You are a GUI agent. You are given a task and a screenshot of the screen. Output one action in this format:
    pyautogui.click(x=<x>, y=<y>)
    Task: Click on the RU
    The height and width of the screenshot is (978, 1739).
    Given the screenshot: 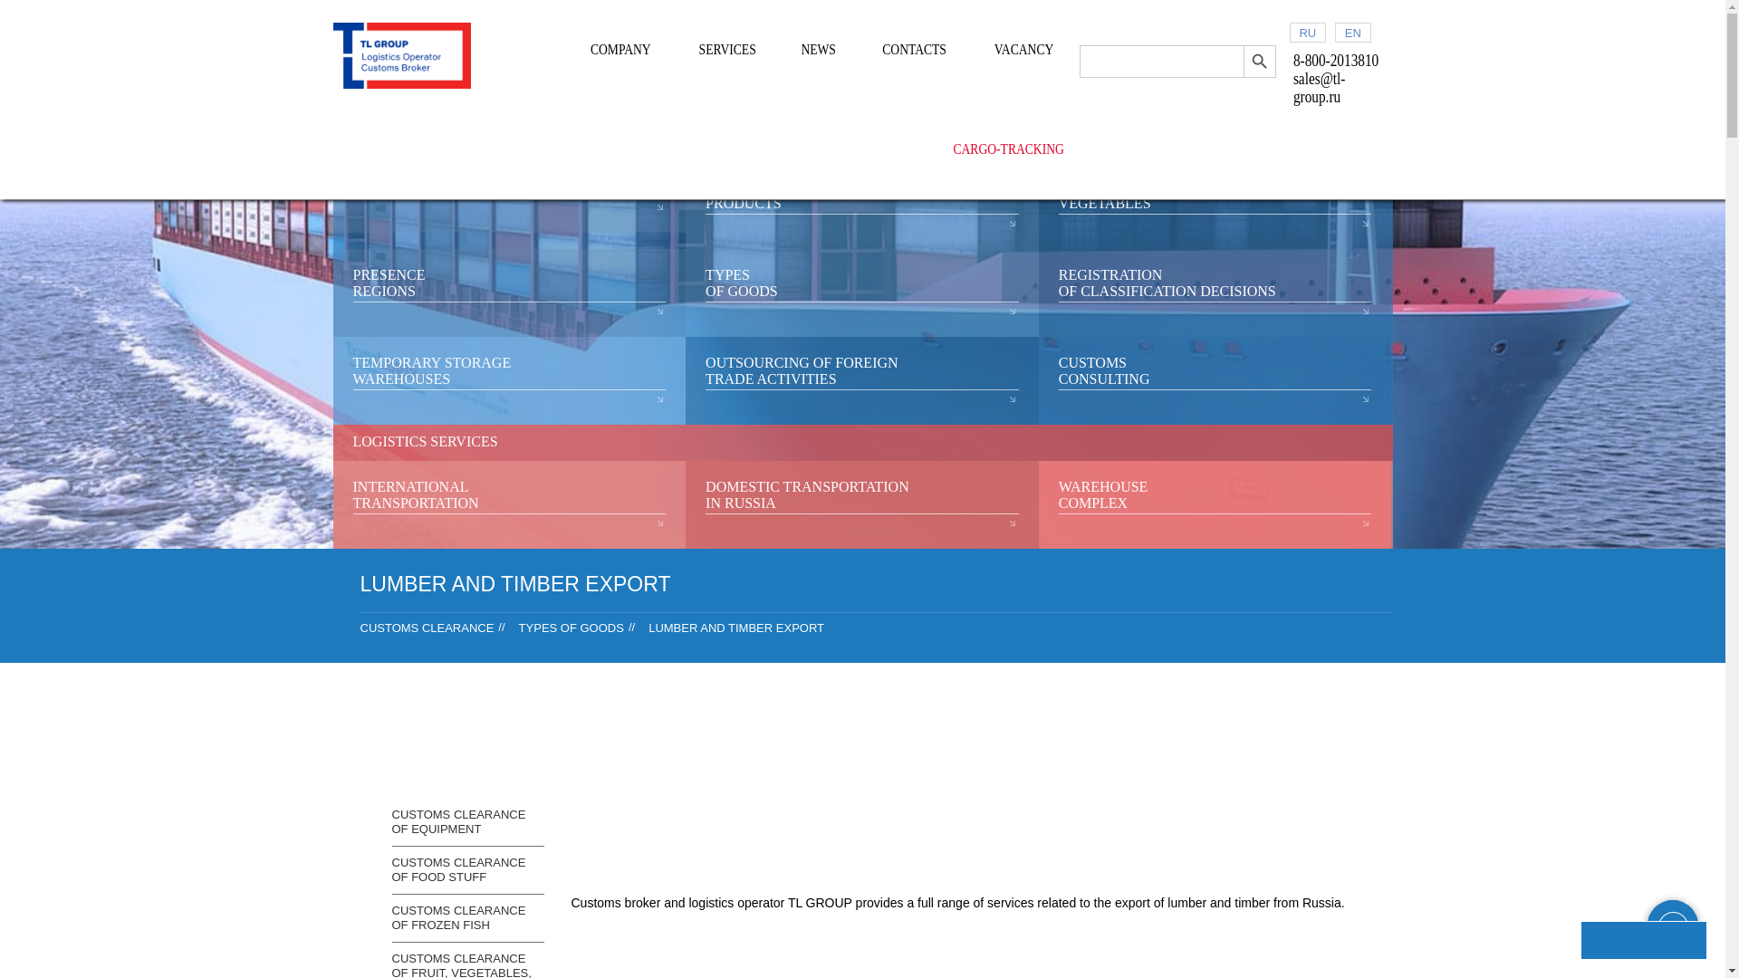 What is the action you would take?
    pyautogui.click(x=1308, y=33)
    